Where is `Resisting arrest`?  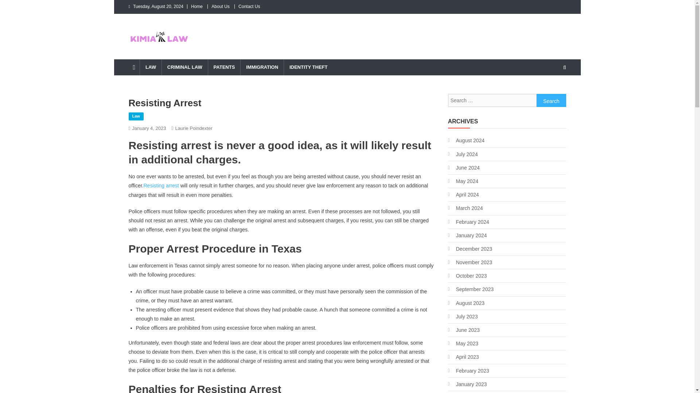
Resisting arrest is located at coordinates (161, 186).